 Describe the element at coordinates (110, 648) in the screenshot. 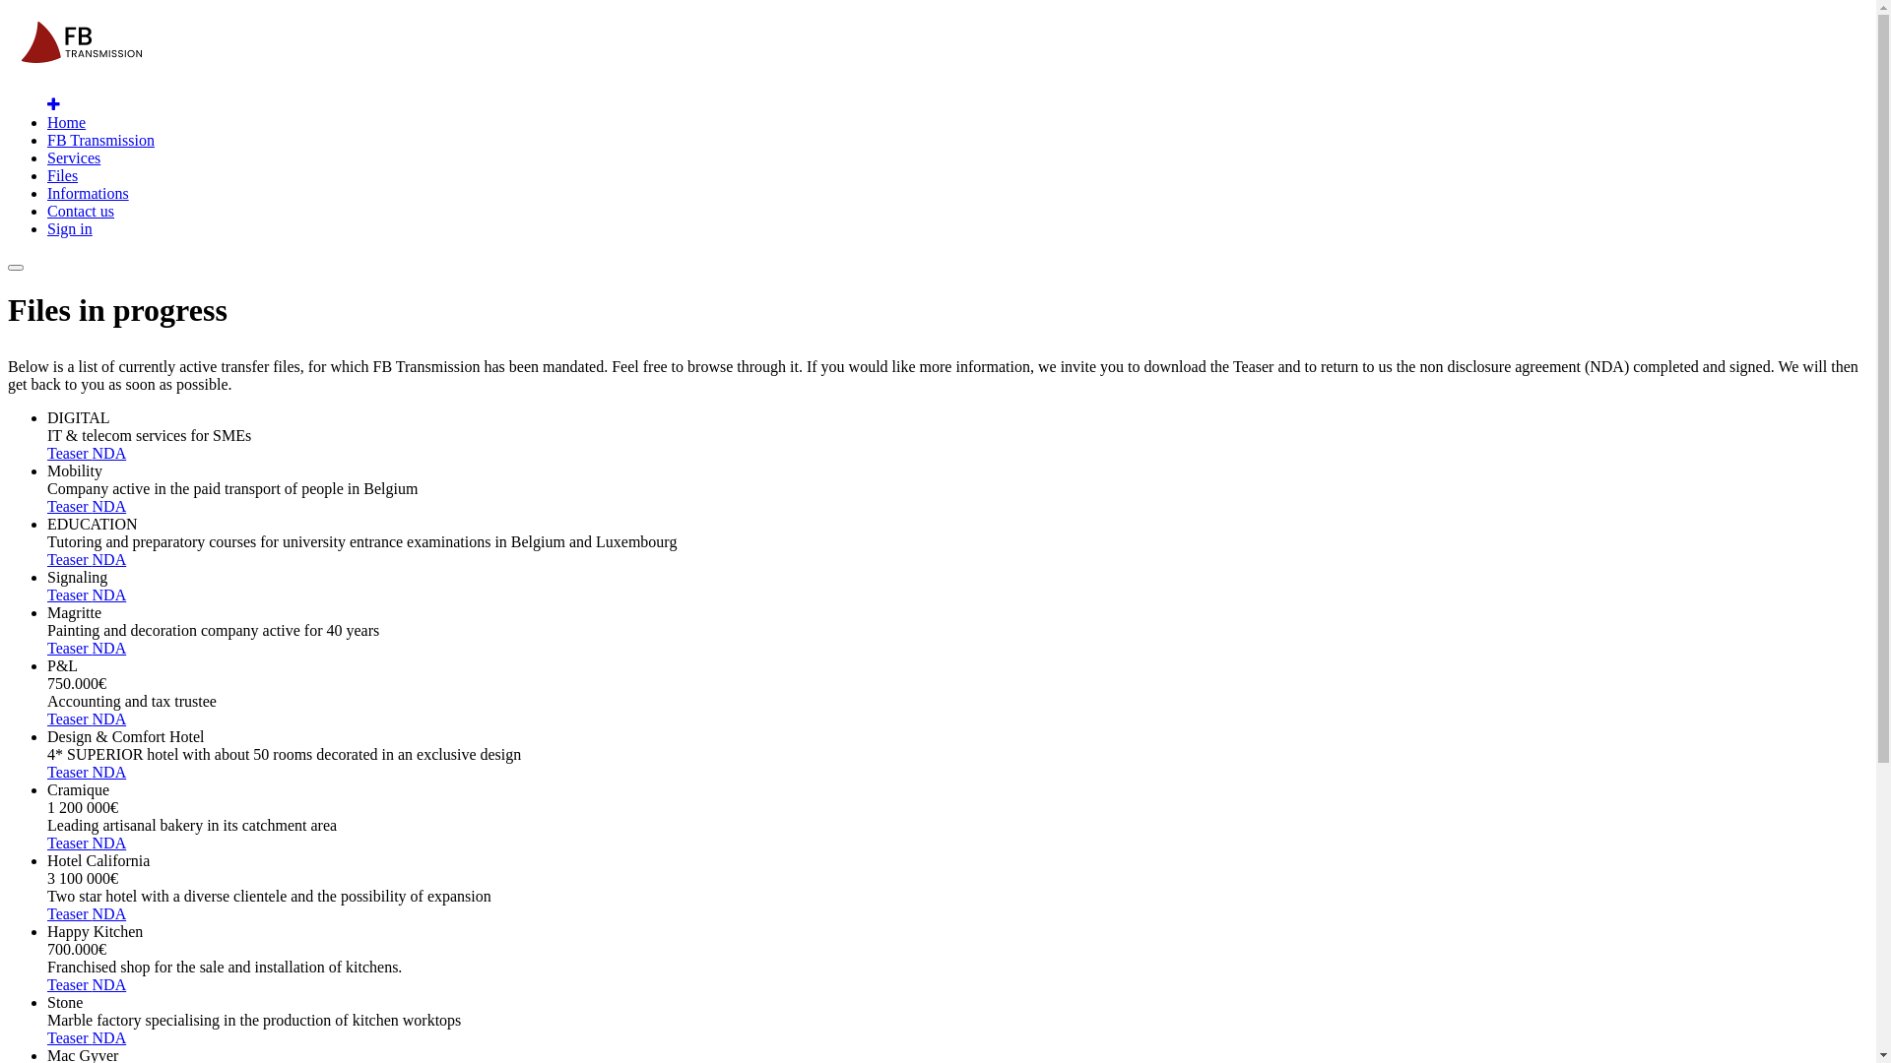

I see `NDA` at that location.